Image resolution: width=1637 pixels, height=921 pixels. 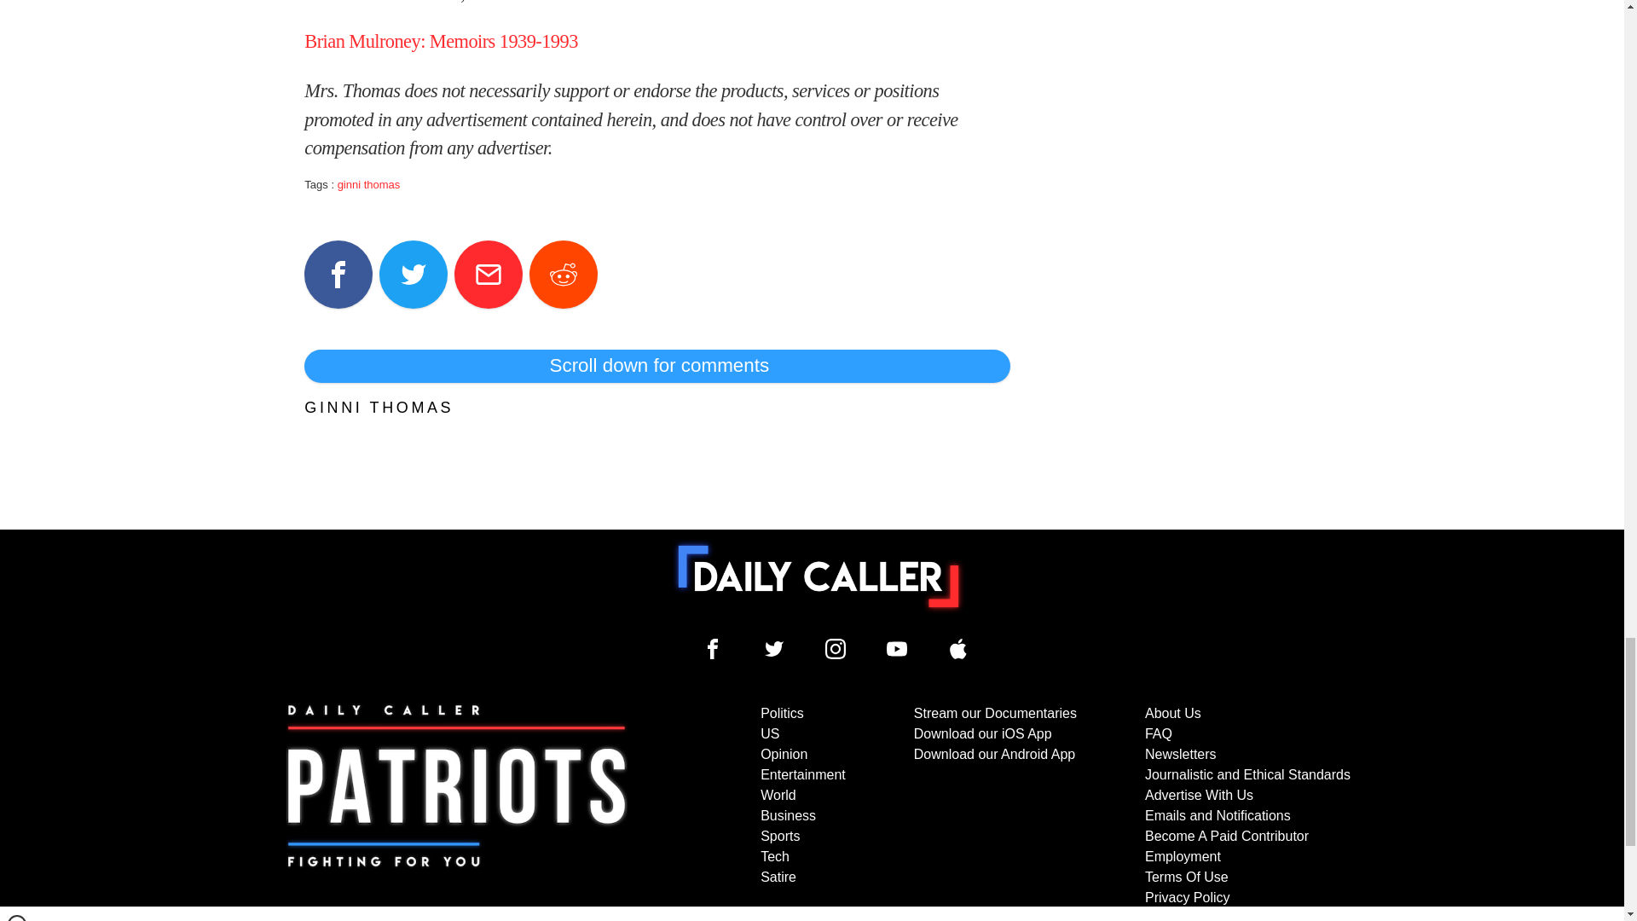 What do you see at coordinates (958, 649) in the screenshot?
I see `Daily Caller YouTube` at bounding box center [958, 649].